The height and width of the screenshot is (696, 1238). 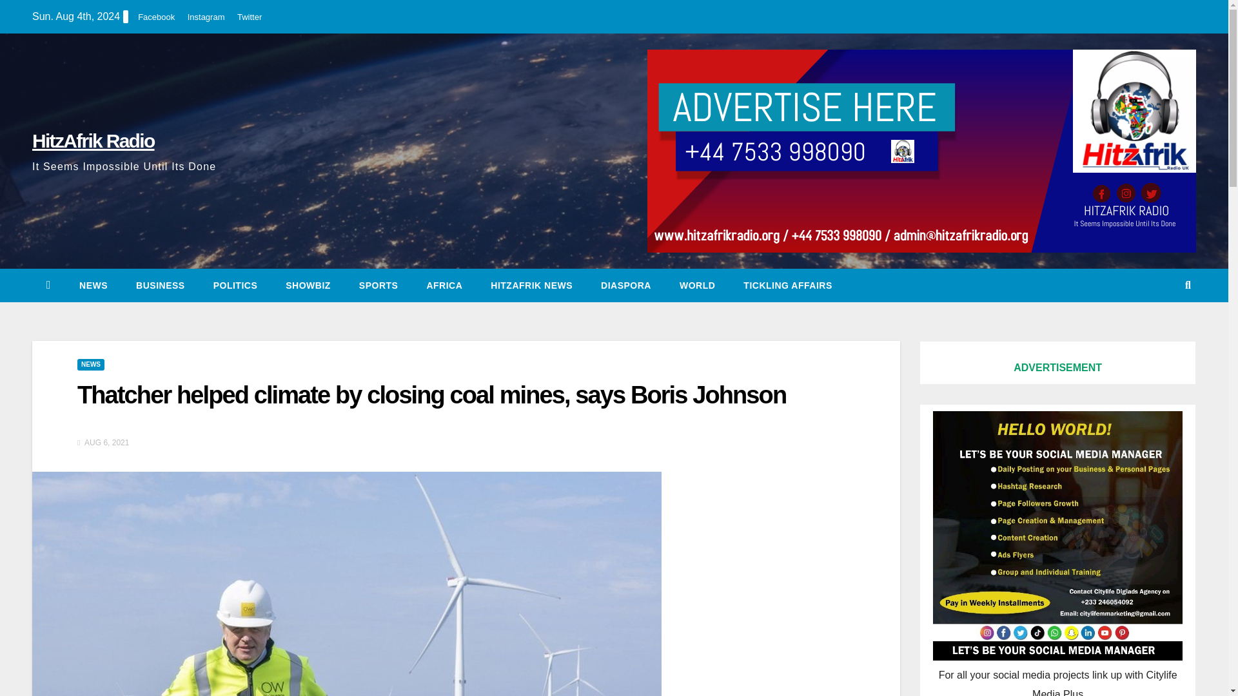 What do you see at coordinates (308, 285) in the screenshot?
I see `SHOWBIZ` at bounding box center [308, 285].